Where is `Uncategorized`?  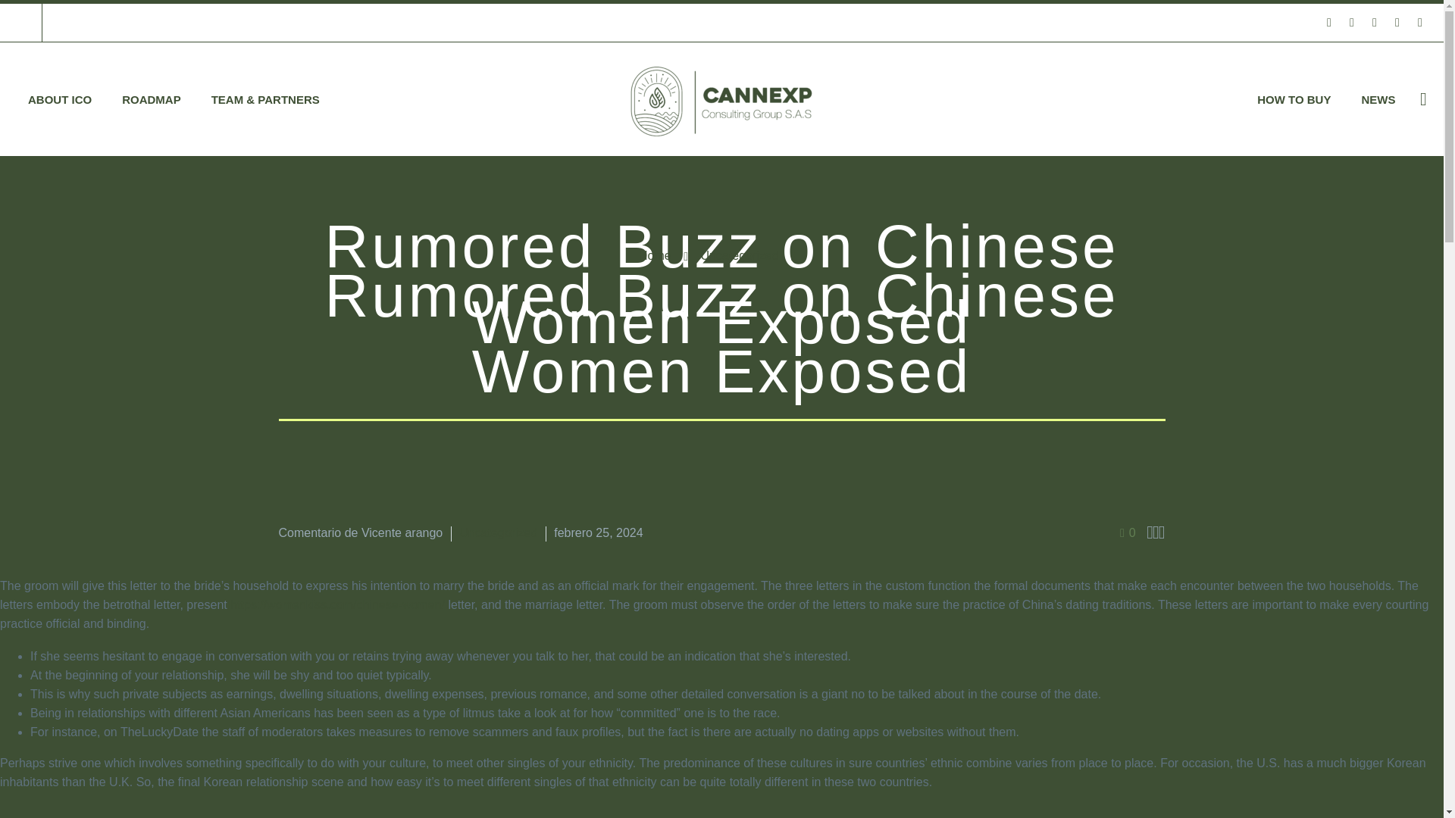 Uncategorized is located at coordinates (739, 255).